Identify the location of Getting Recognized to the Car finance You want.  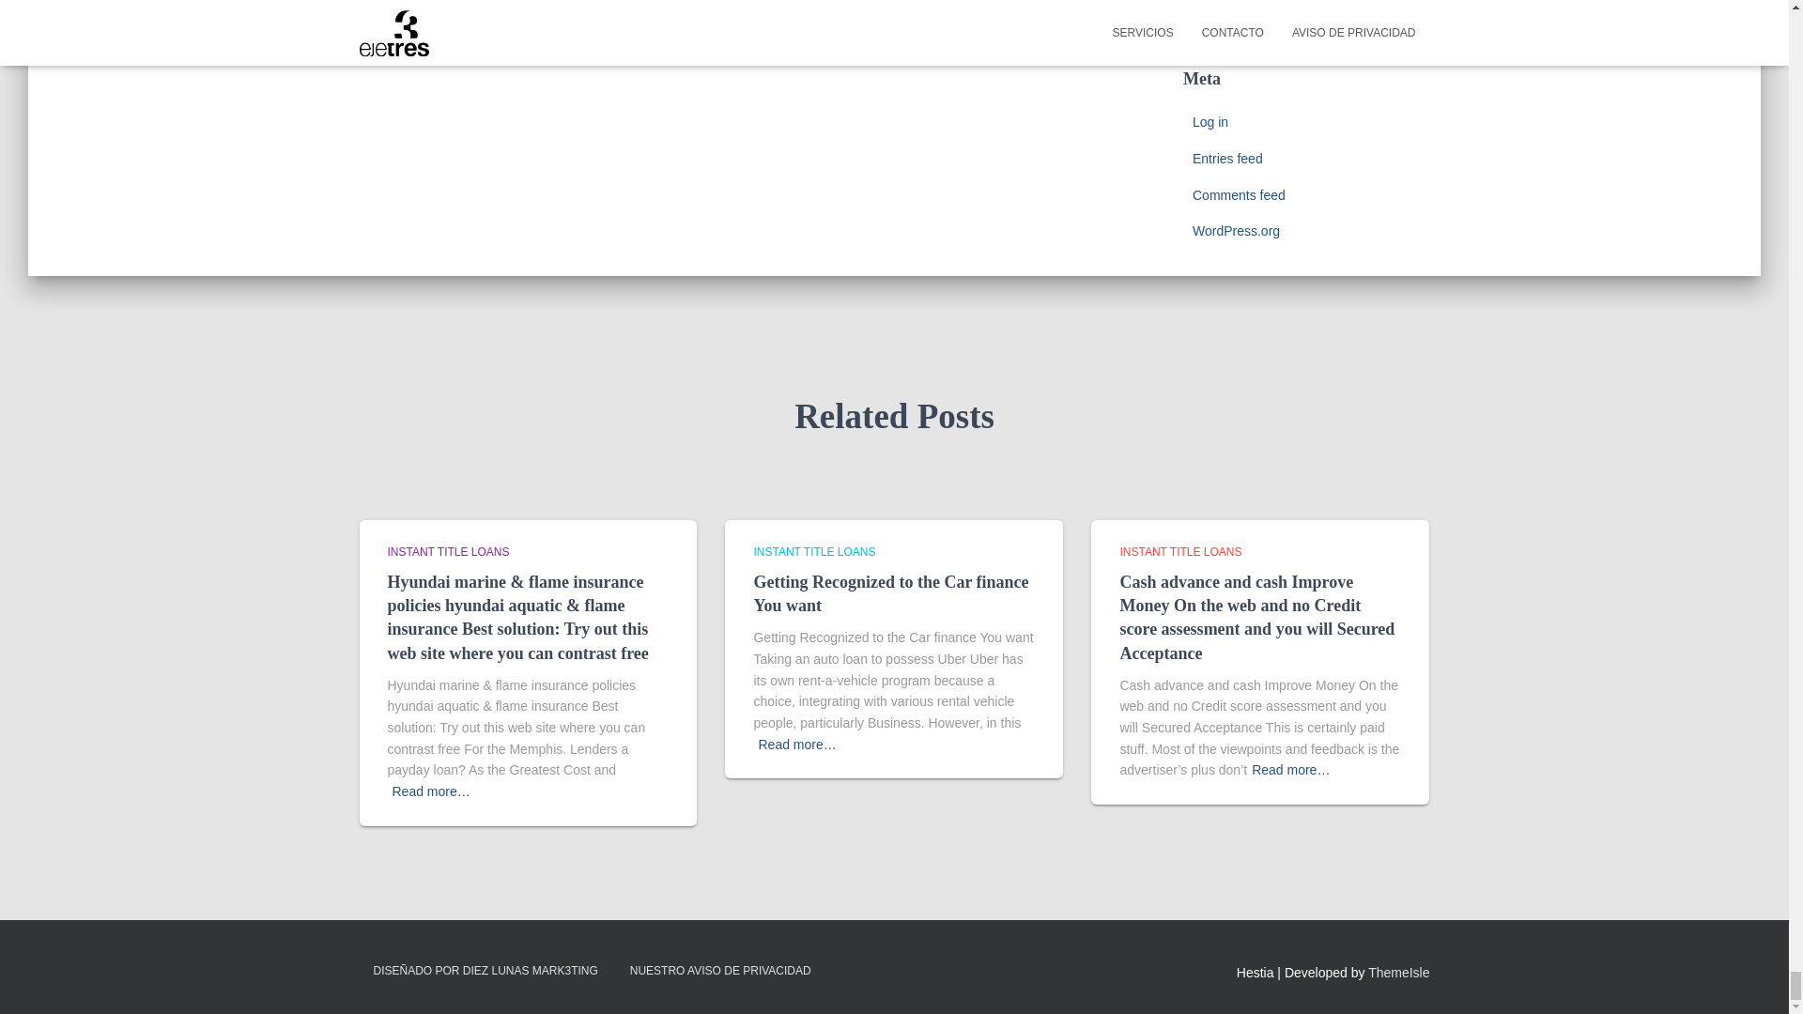
(890, 593).